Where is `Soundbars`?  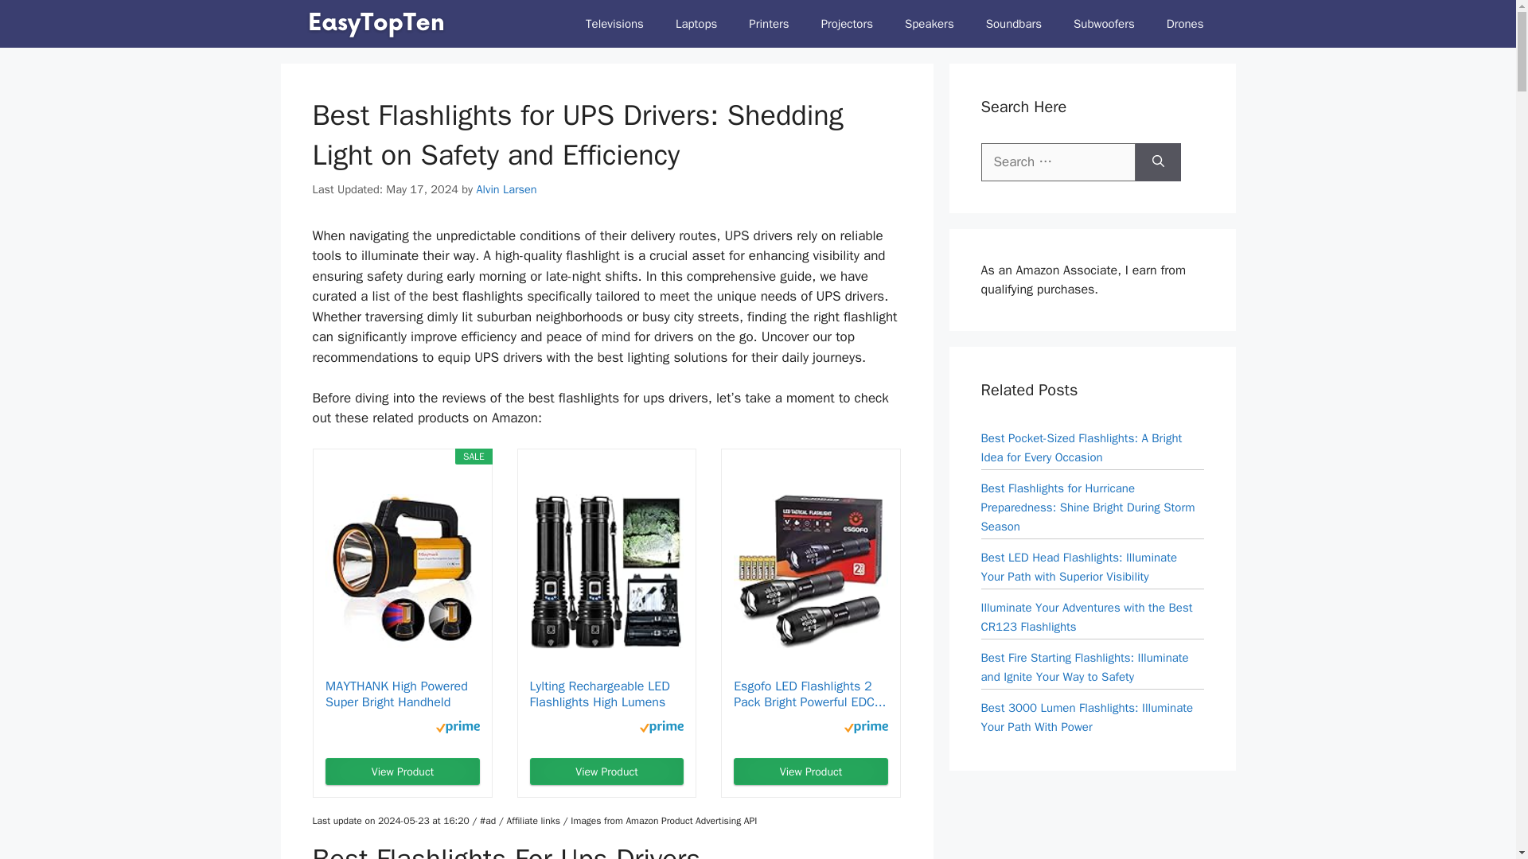
Soundbars is located at coordinates (1014, 24).